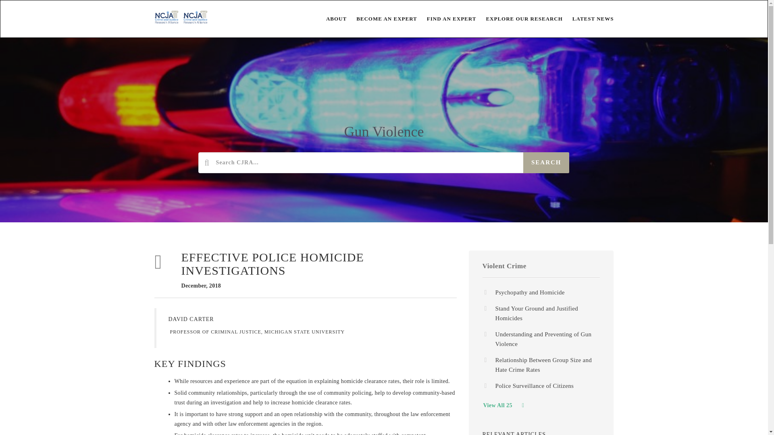 The width and height of the screenshot is (774, 435). What do you see at coordinates (447, 19) in the screenshot?
I see `FIND AN EXPERT` at bounding box center [447, 19].